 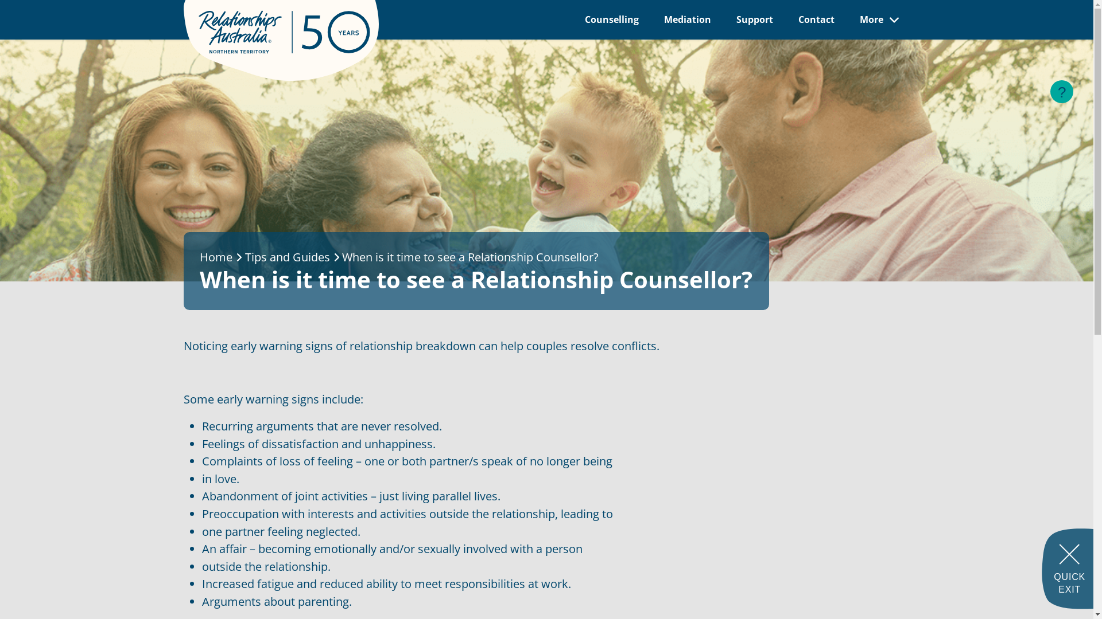 What do you see at coordinates (216, 257) in the screenshot?
I see `Home` at bounding box center [216, 257].